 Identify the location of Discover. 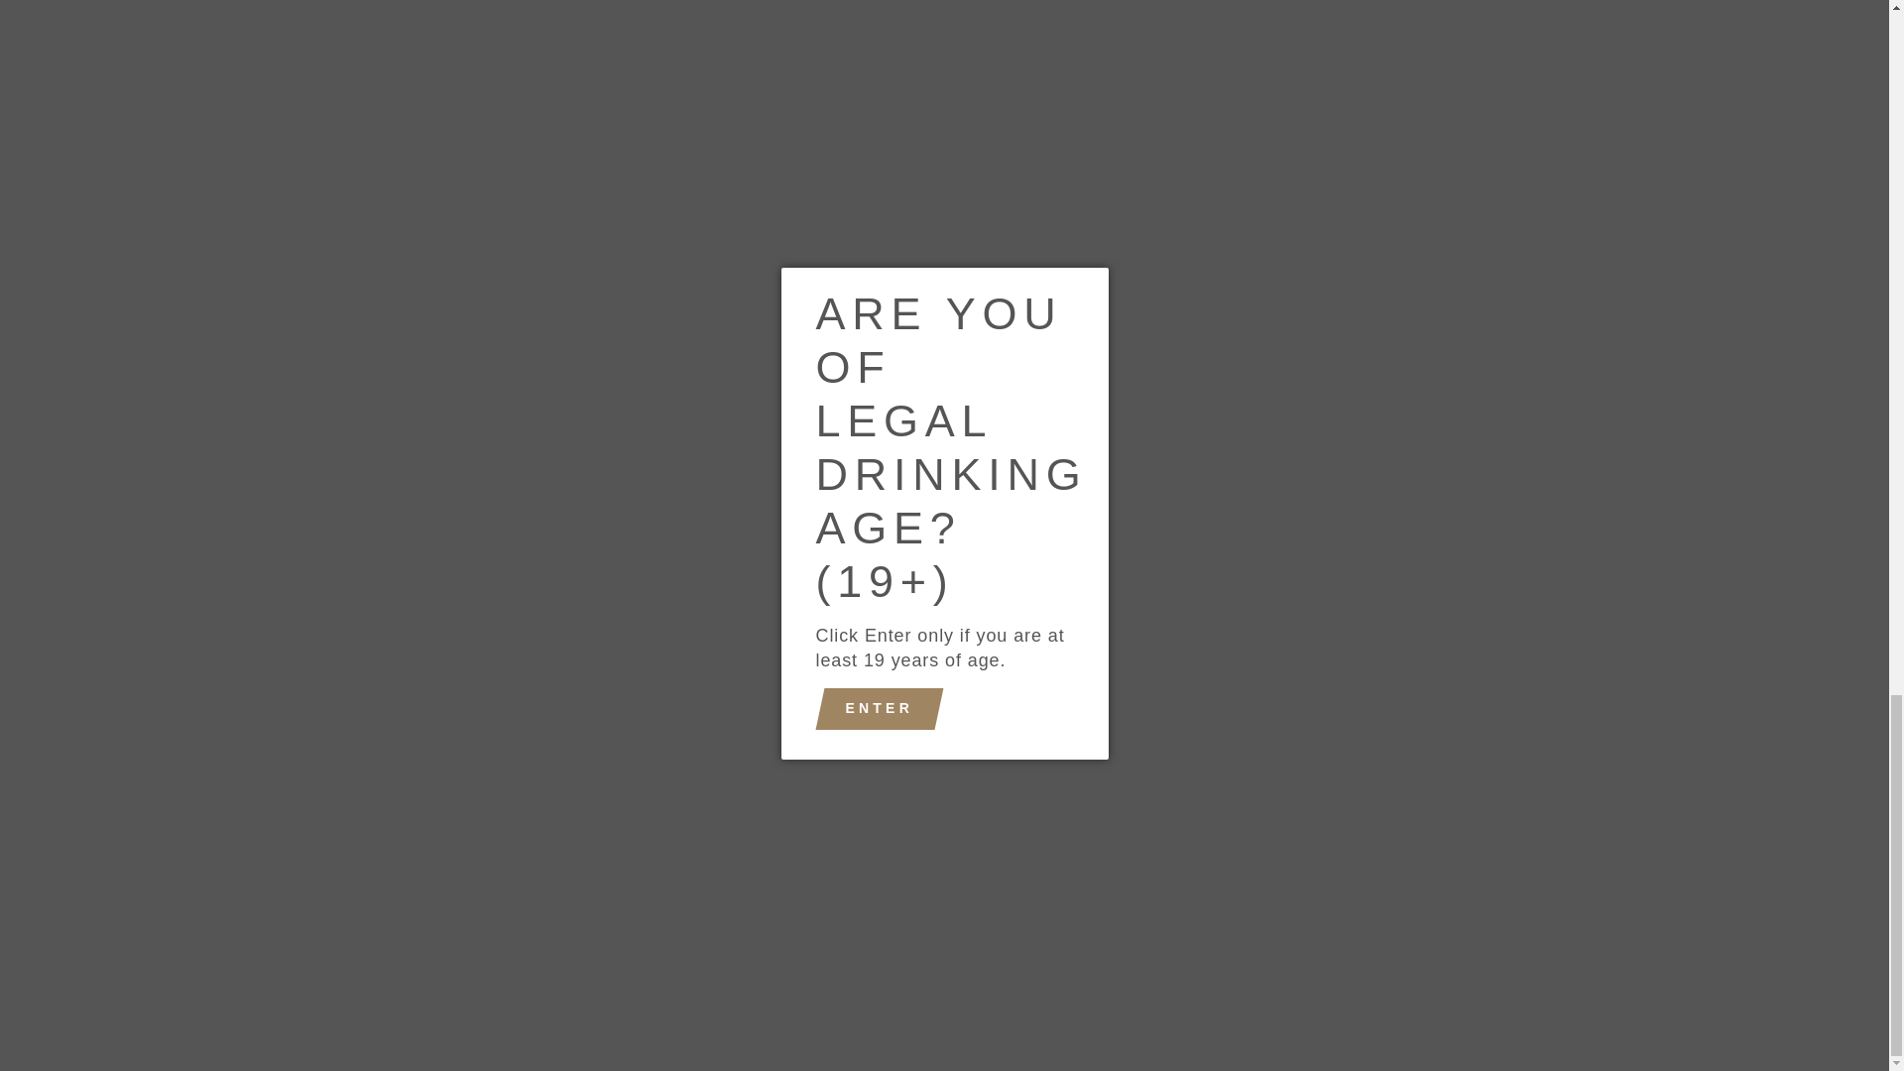
(921, 953).